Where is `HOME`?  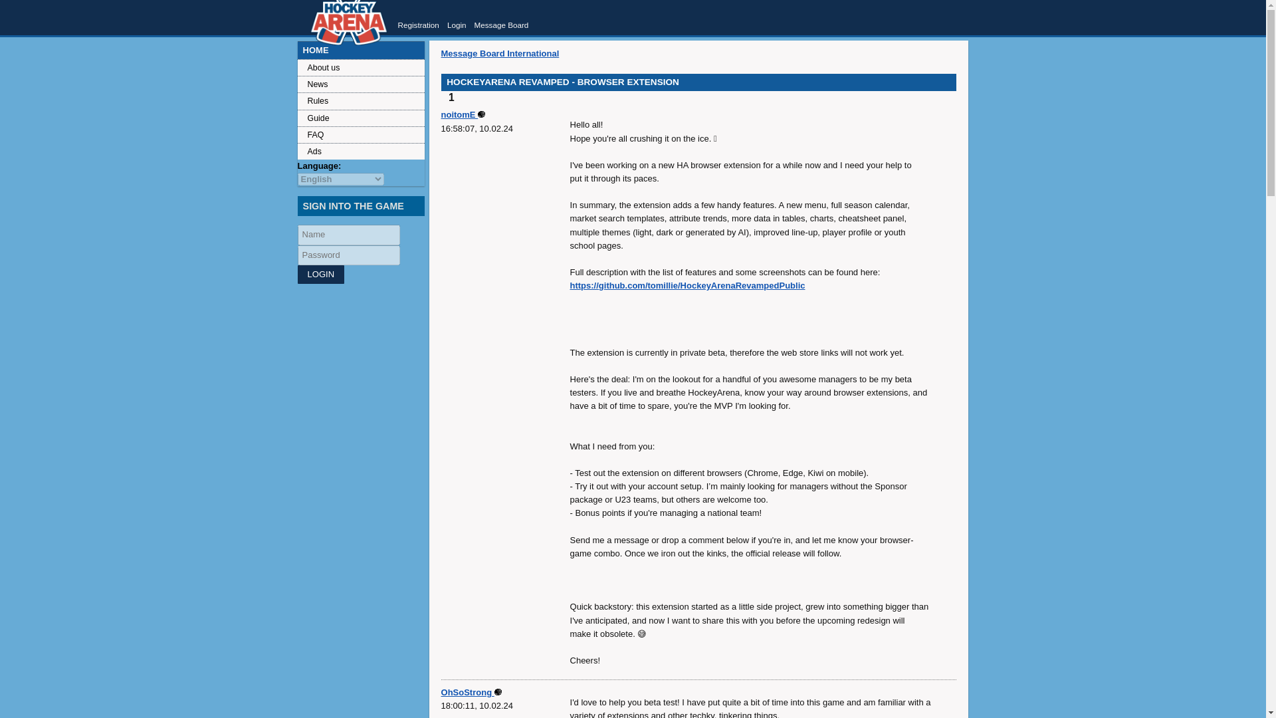
HOME is located at coordinates (361, 49).